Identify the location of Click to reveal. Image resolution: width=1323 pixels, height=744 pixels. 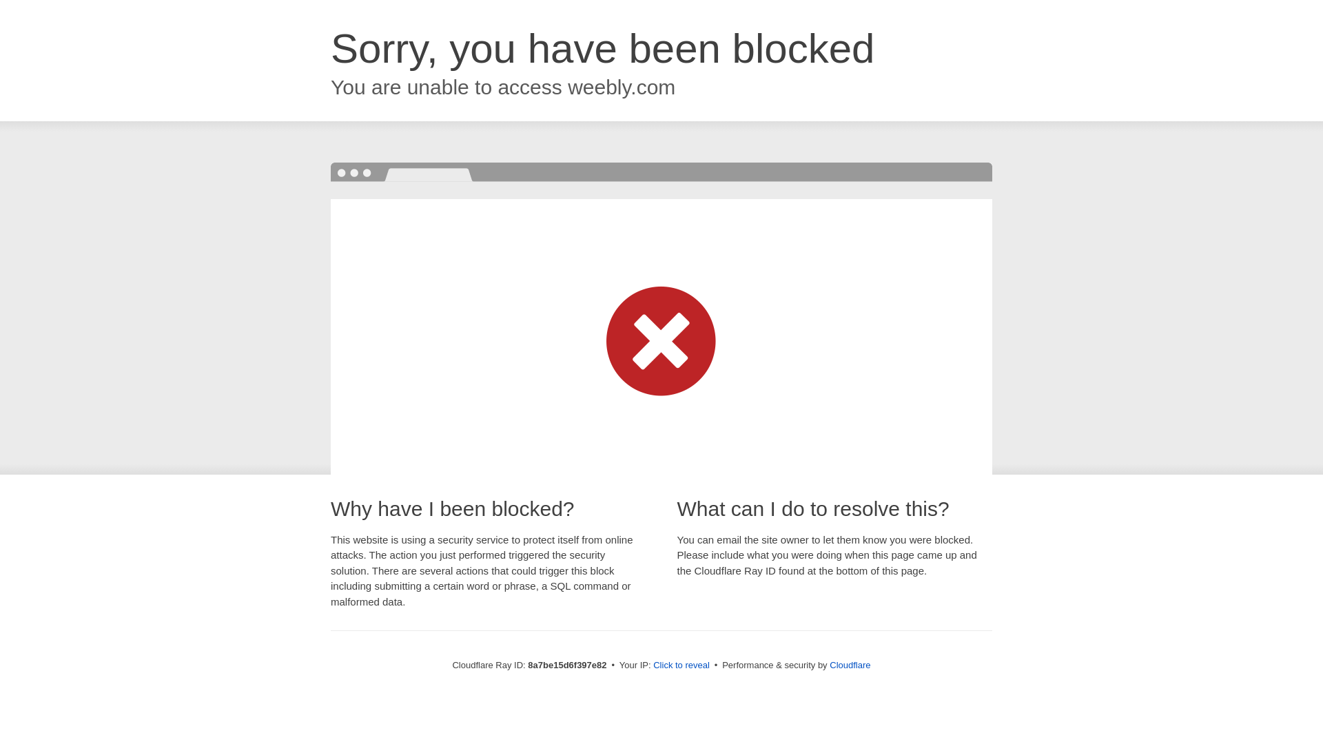
(681, 665).